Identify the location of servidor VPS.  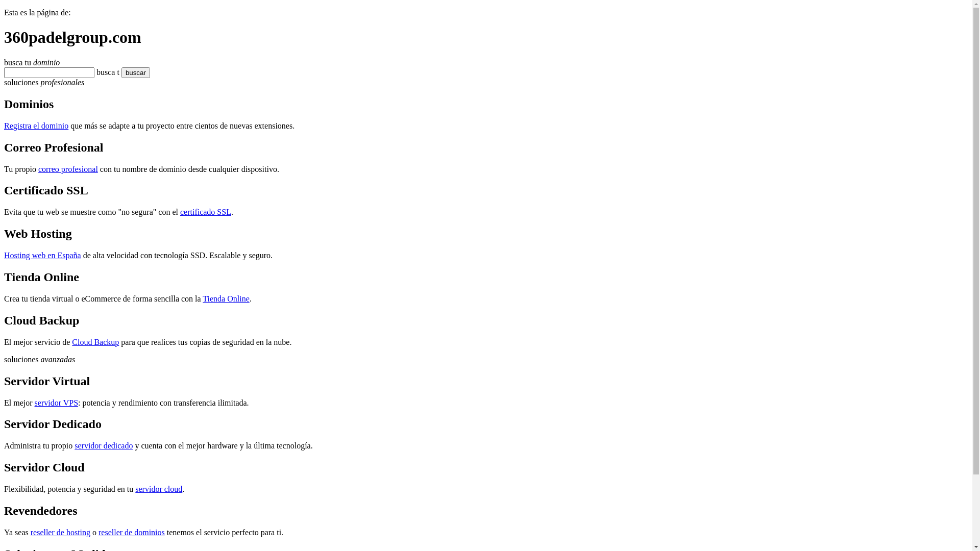
(57, 403).